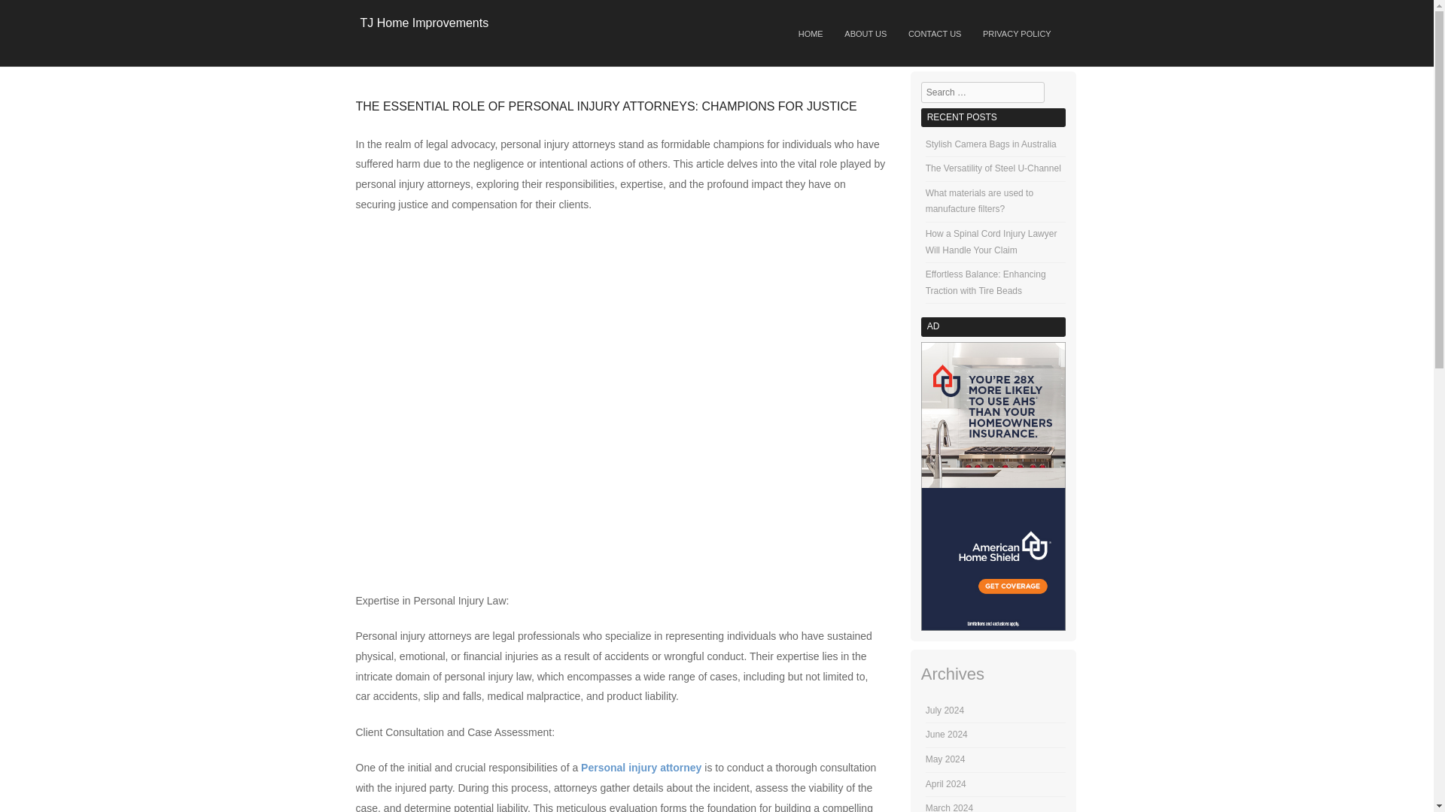  Describe the element at coordinates (949, 807) in the screenshot. I see `March 2024` at that location.